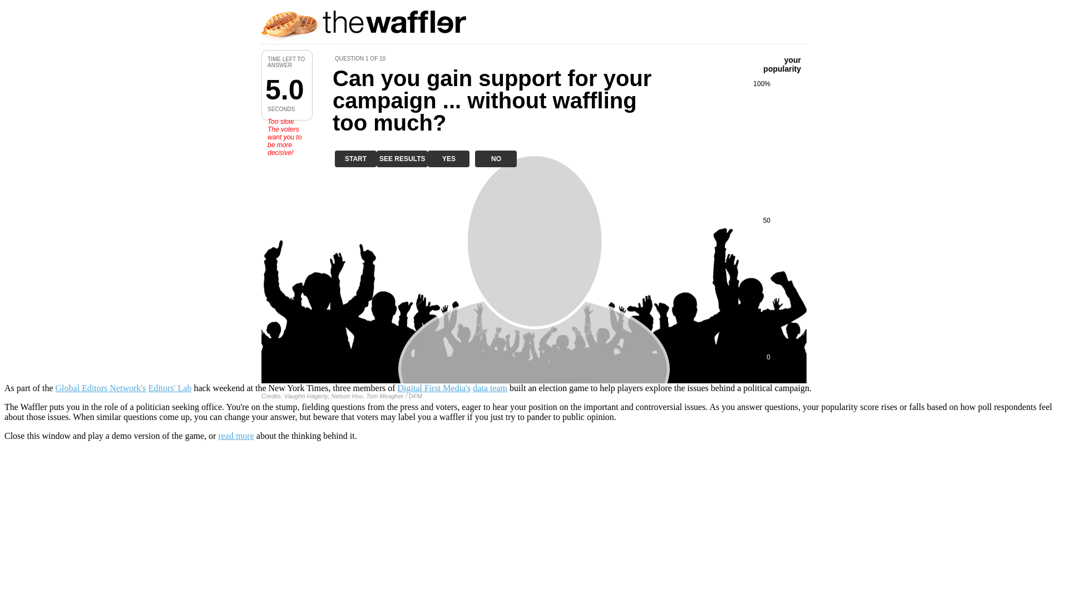  What do you see at coordinates (490, 388) in the screenshot?
I see `data team` at bounding box center [490, 388].